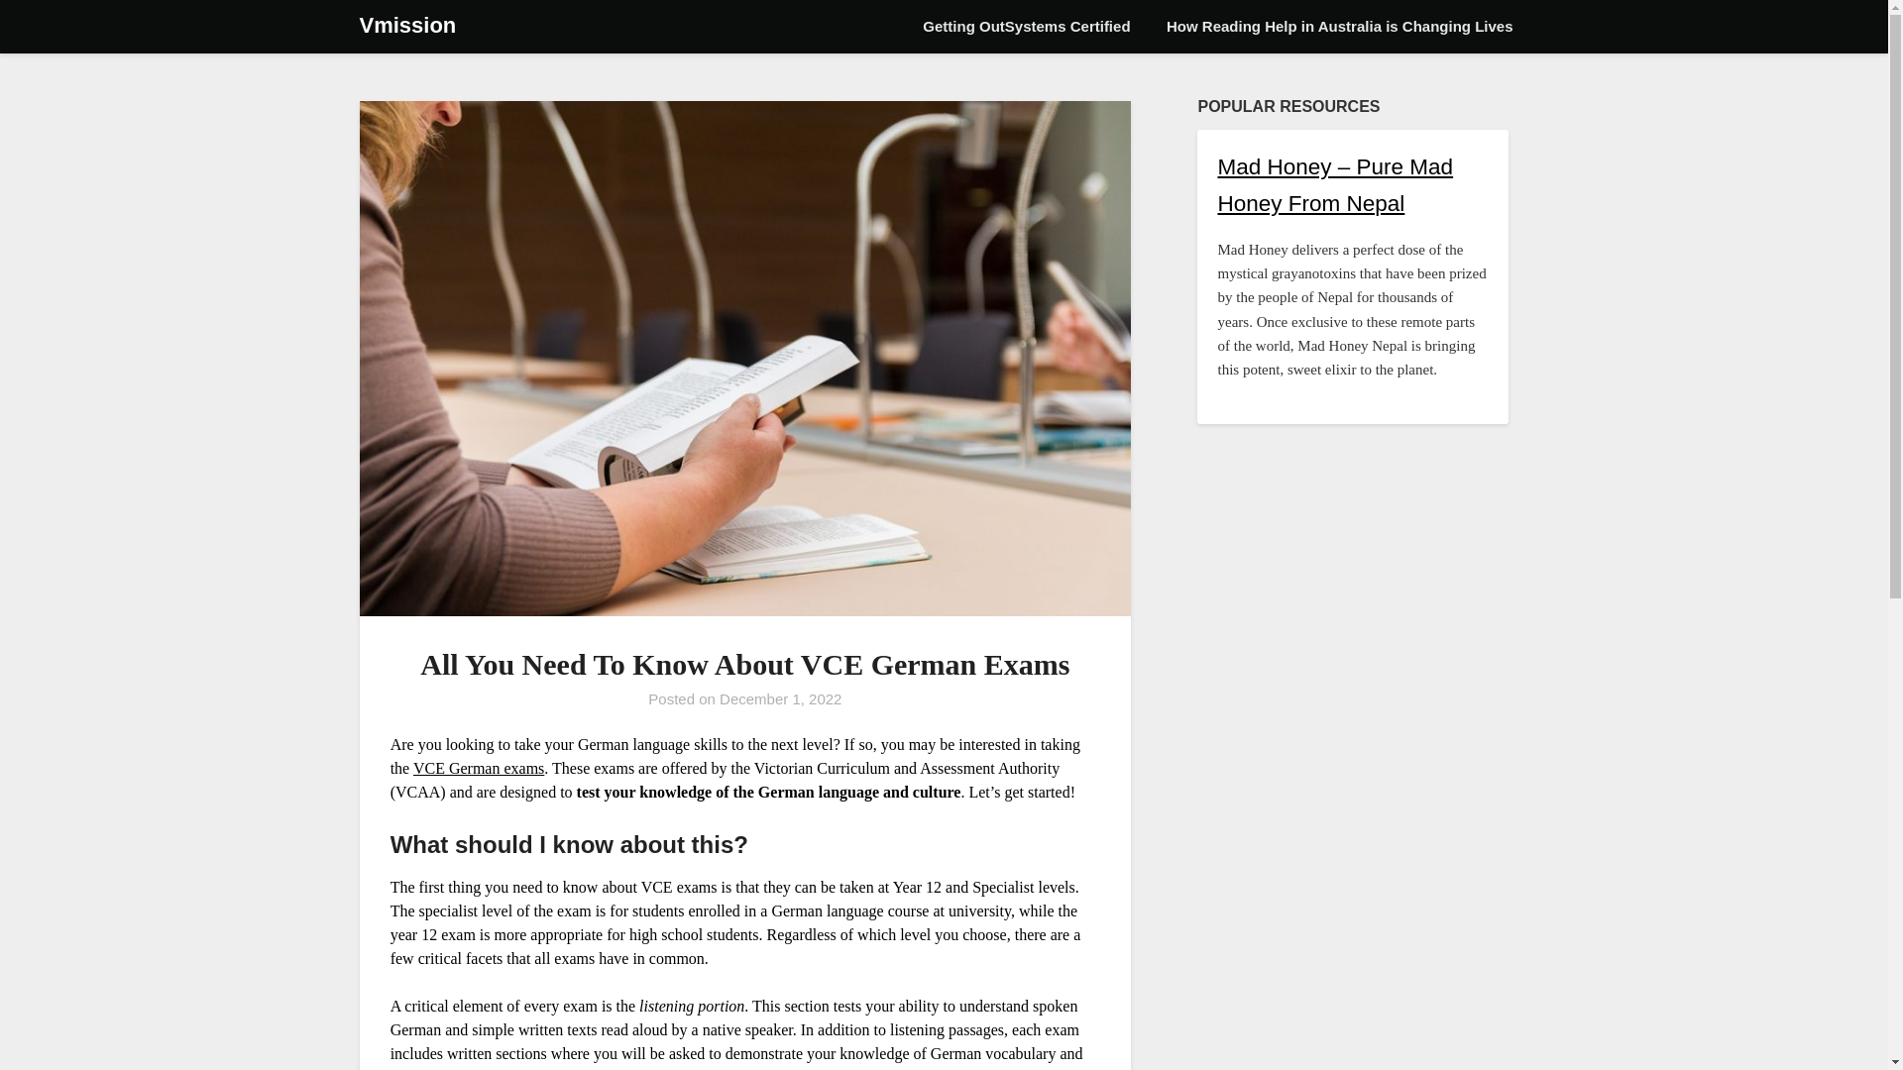 Image resolution: width=1903 pixels, height=1070 pixels. What do you see at coordinates (1340, 27) in the screenshot?
I see `How Reading Help in Australia is Changing Lives` at bounding box center [1340, 27].